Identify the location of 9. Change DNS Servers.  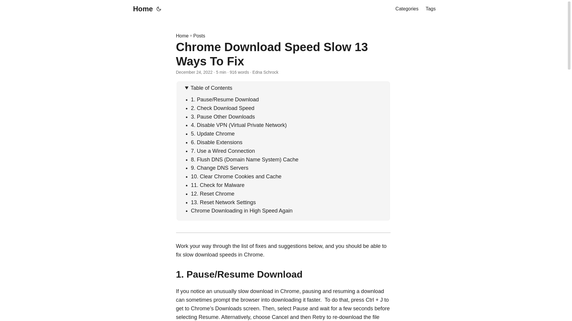
(220, 168).